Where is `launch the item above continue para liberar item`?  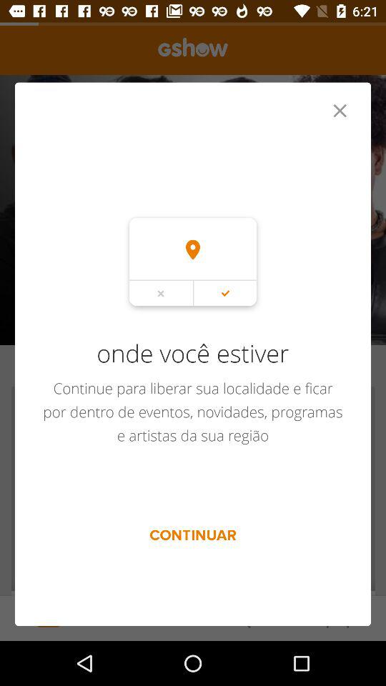 launch the item above continue para liberar item is located at coordinates (340, 110).